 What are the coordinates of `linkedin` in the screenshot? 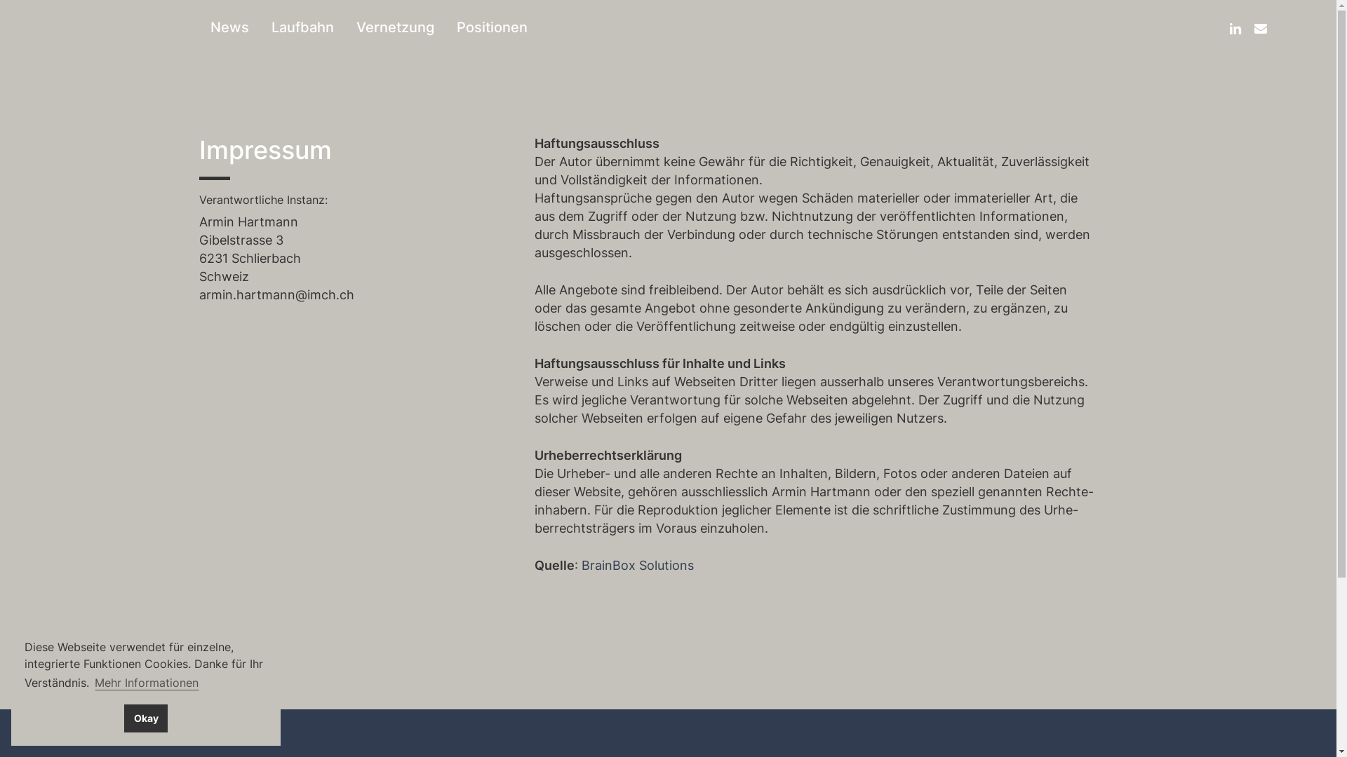 It's located at (1235, 27).